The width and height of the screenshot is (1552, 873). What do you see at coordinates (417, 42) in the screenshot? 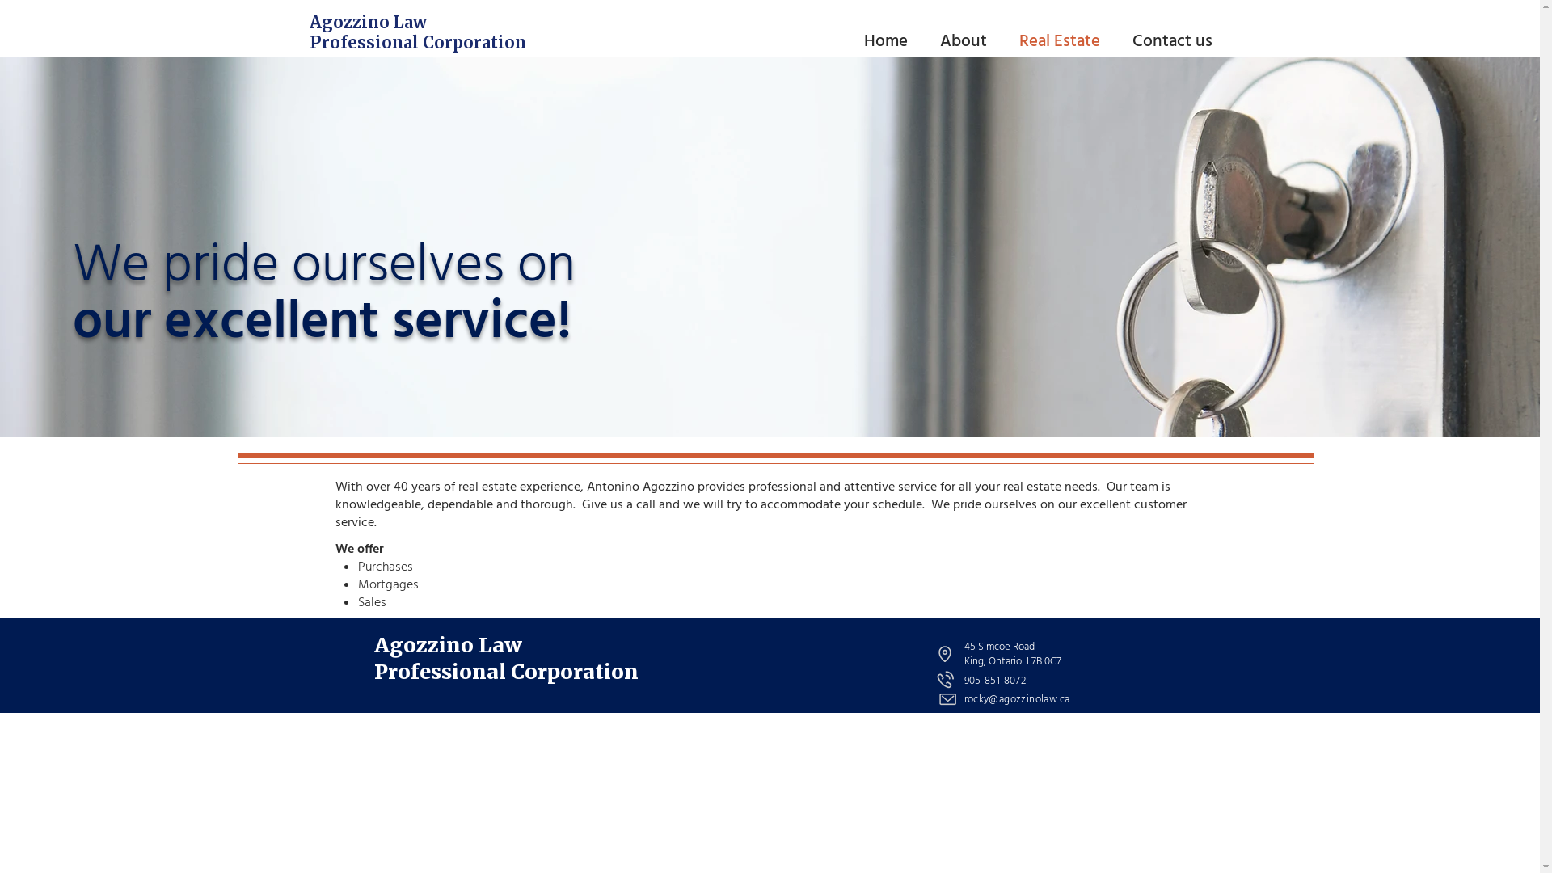
I see `Professional Corporation` at bounding box center [417, 42].